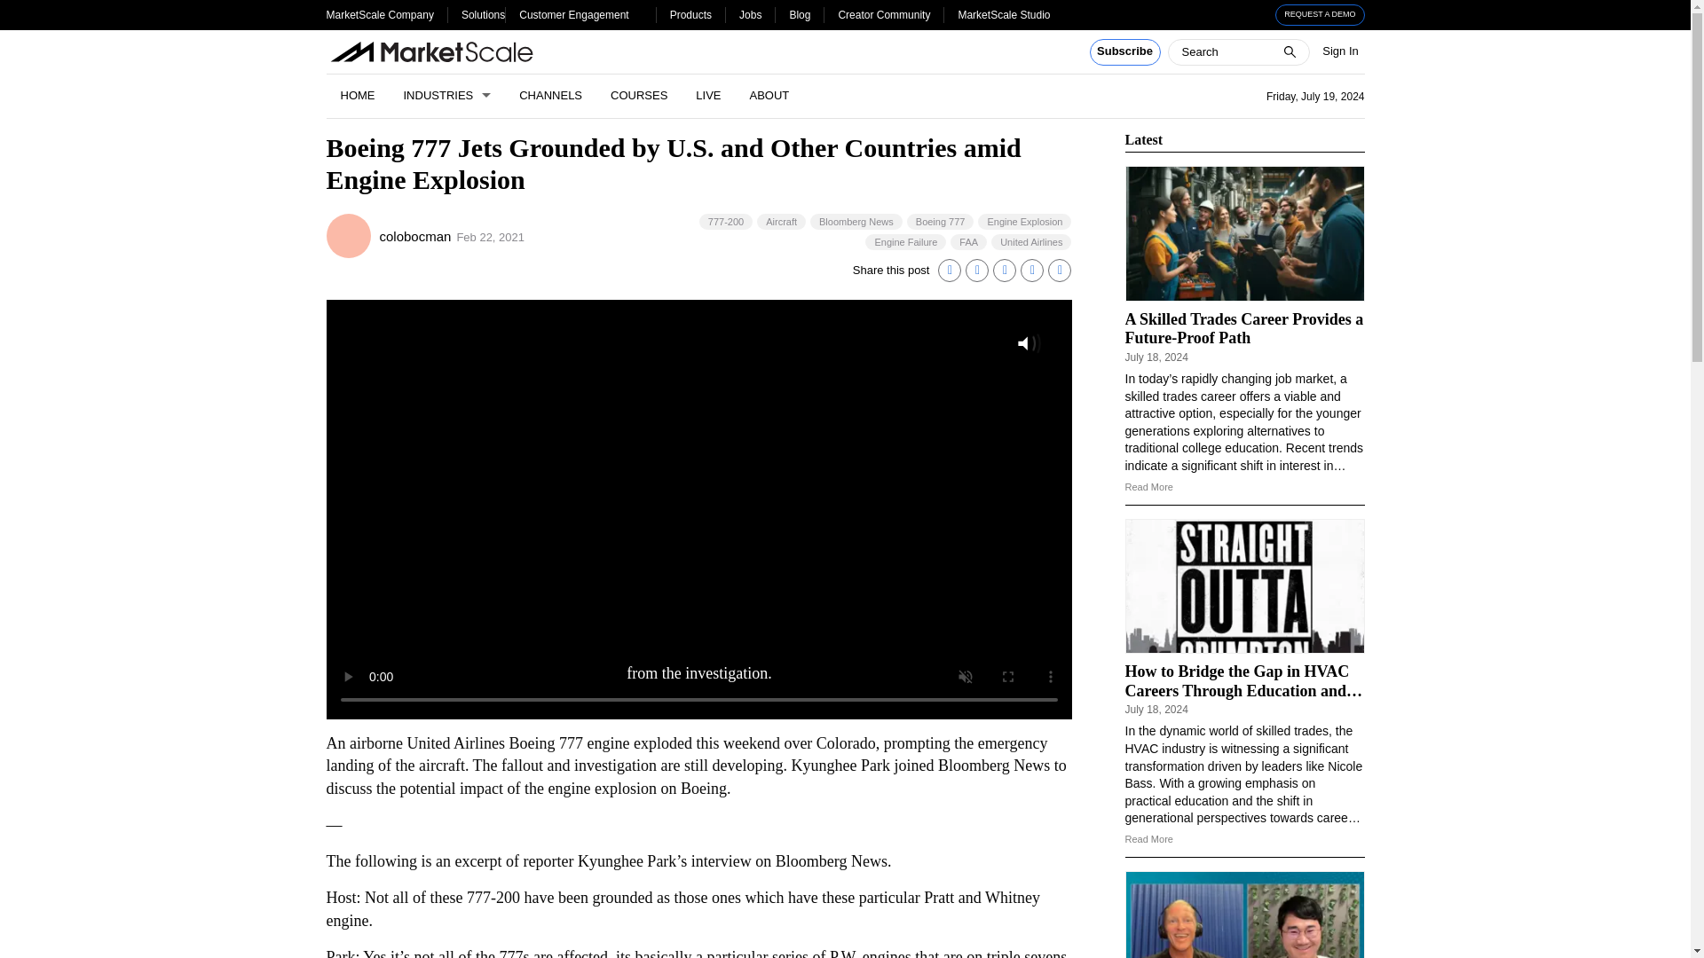  I want to click on Subscribe, so click(1125, 52).